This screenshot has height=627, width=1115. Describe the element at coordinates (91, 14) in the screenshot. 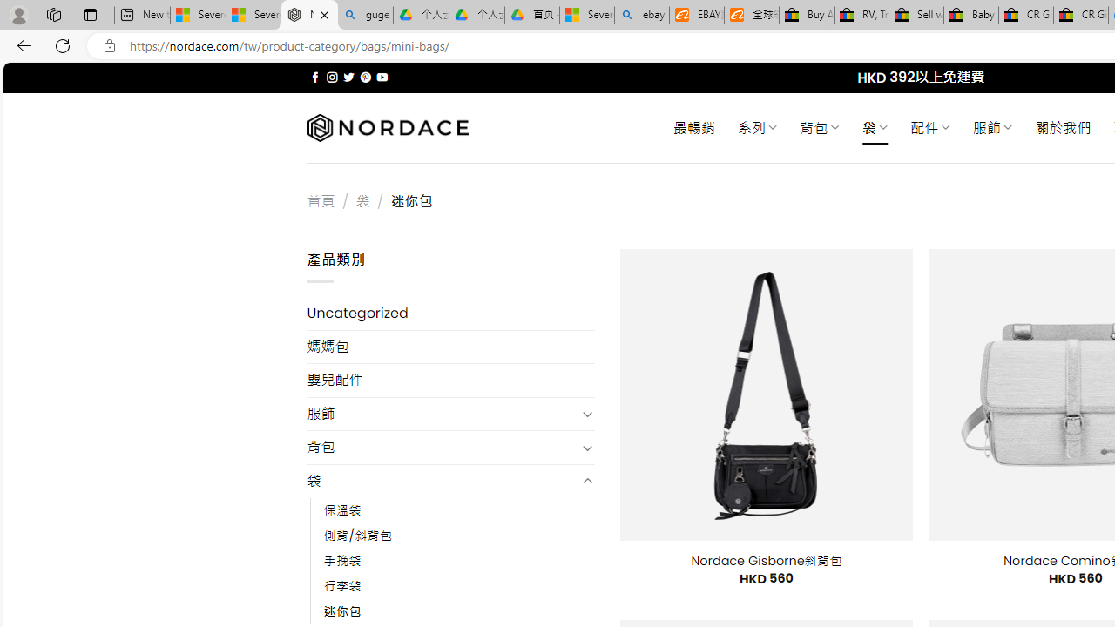

I see `Tab actions menu` at that location.